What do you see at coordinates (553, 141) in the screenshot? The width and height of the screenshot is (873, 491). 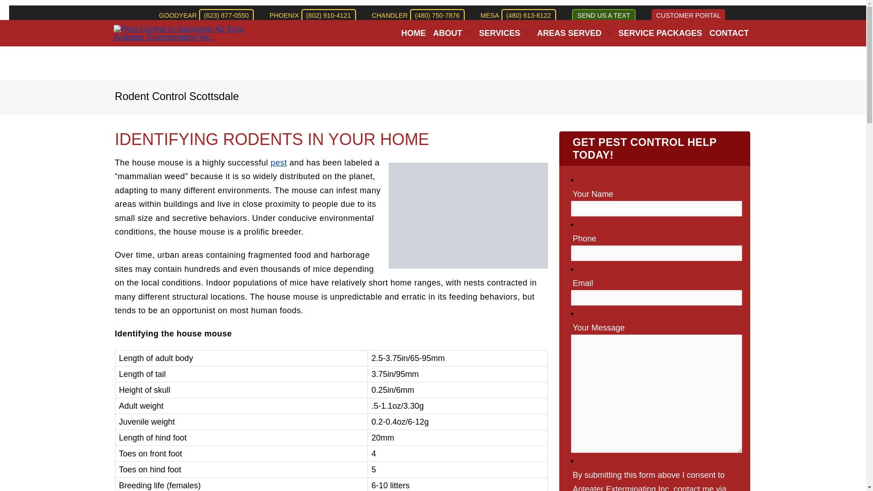 I see `BED BUG TREATMENT` at bounding box center [553, 141].